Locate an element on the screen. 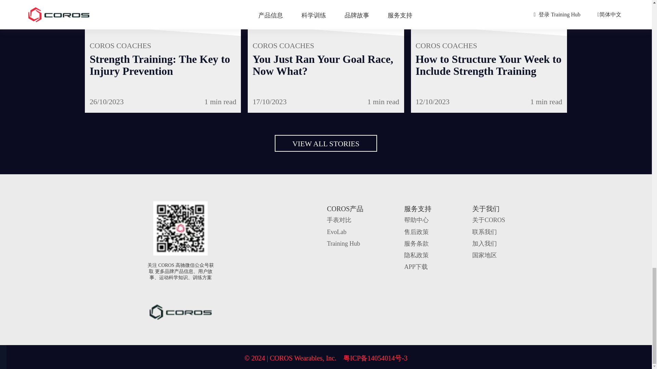 This screenshot has width=657, height=369. EvoLab is located at coordinates (336, 232).